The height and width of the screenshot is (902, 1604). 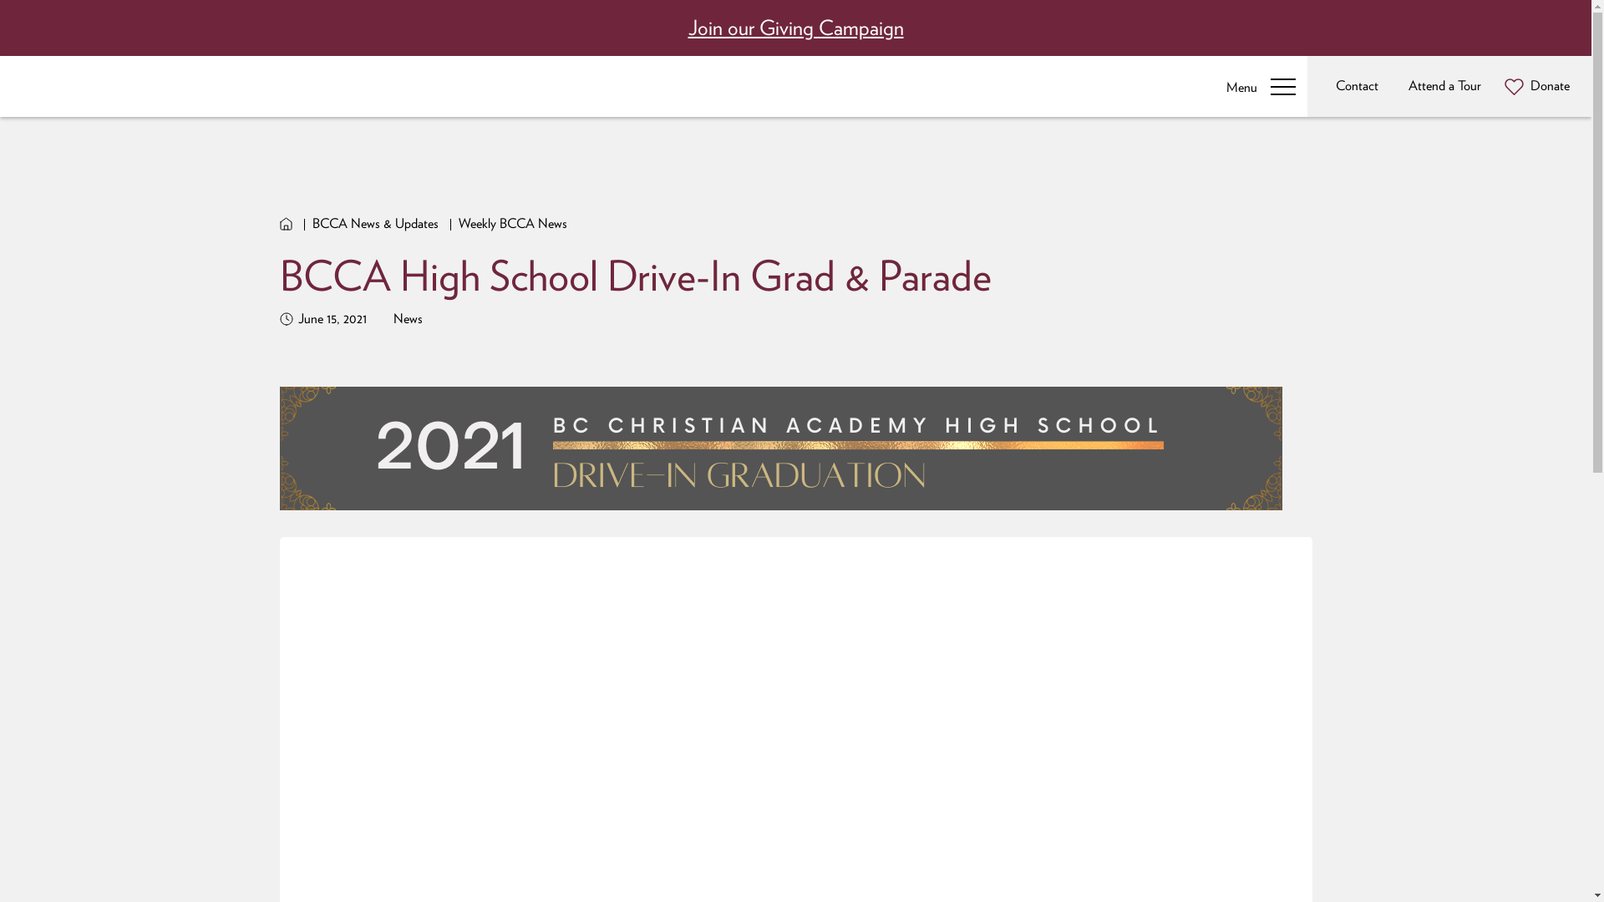 What do you see at coordinates (796, 28) in the screenshot?
I see `Join our Giving Campaign` at bounding box center [796, 28].